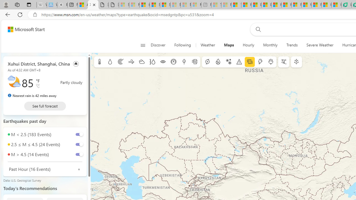  I want to click on Web search, so click(257, 29).